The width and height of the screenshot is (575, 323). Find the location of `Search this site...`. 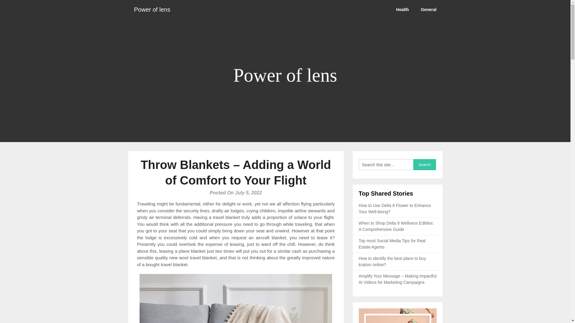

Search this site... is located at coordinates (386, 164).